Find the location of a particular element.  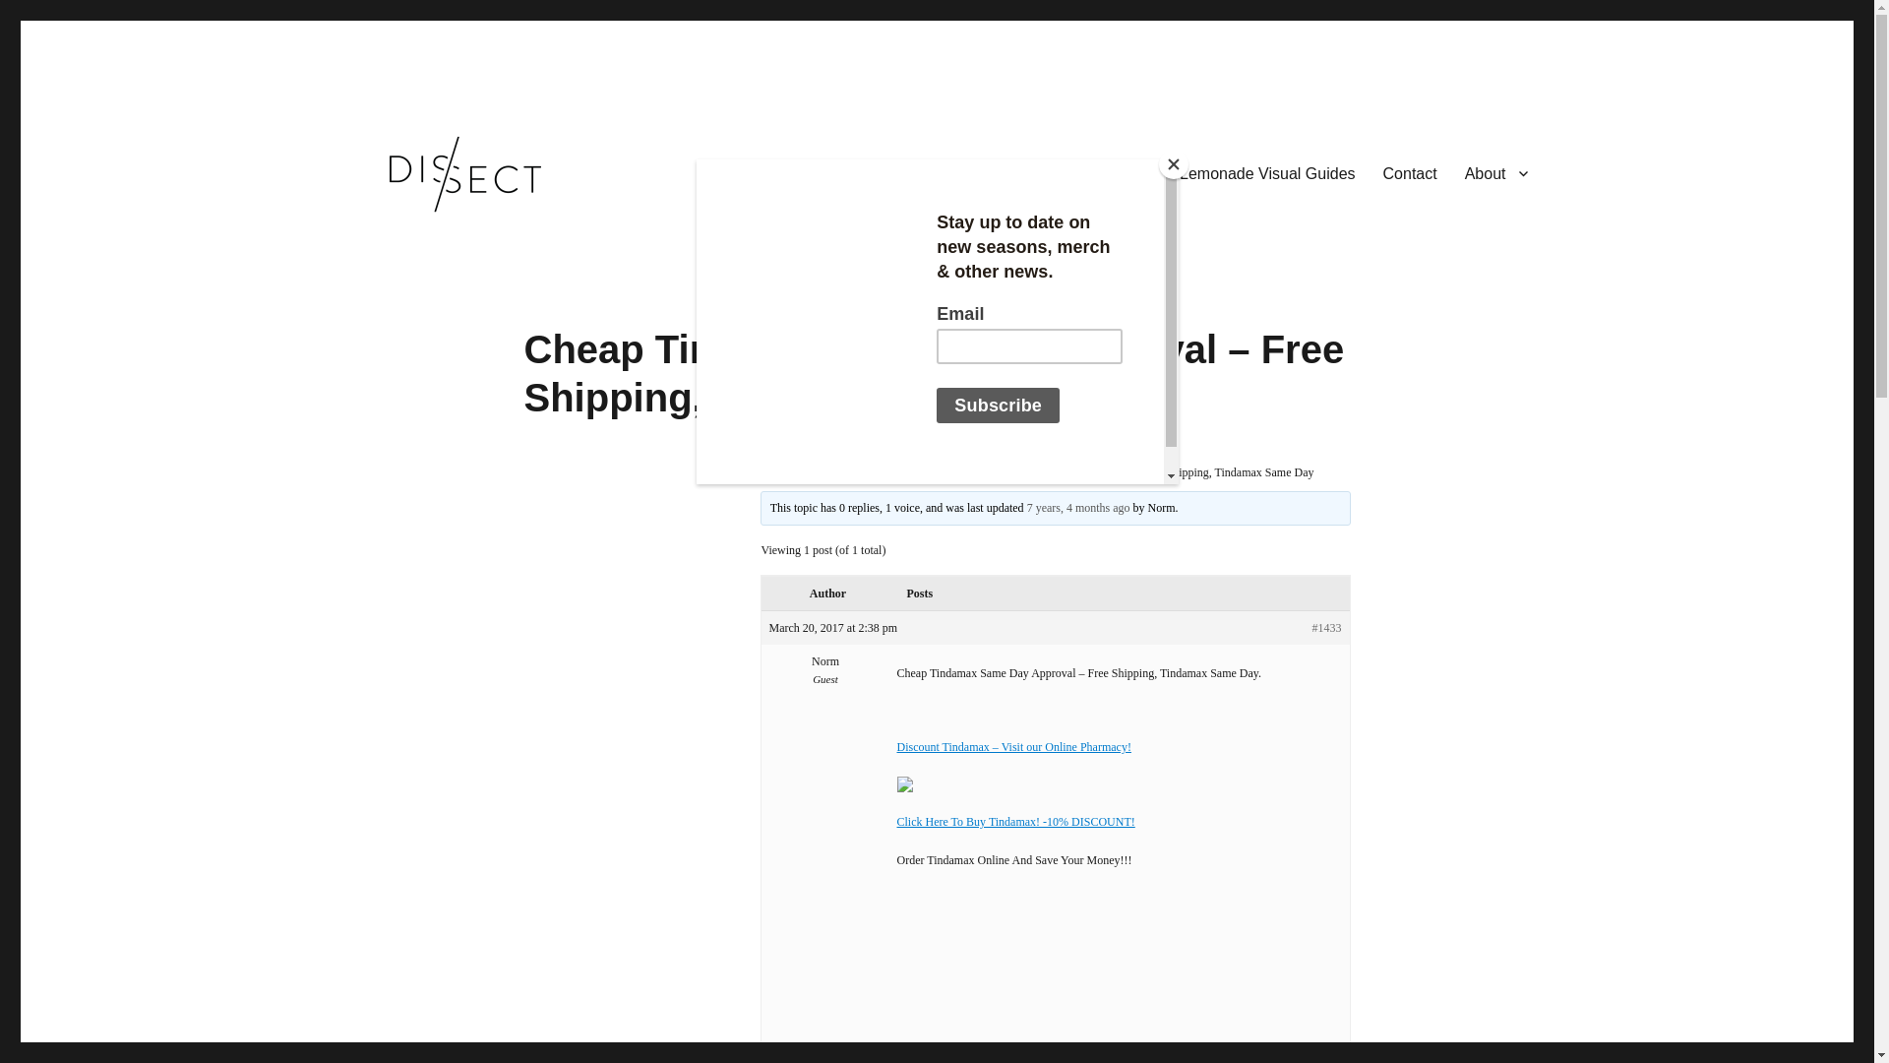

Home is located at coordinates (905, 173).